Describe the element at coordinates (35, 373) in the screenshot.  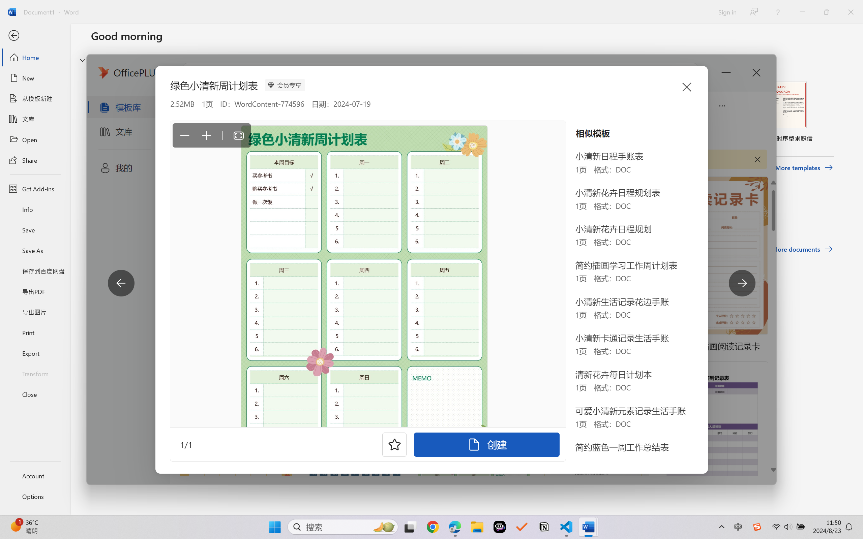
I see `Transform` at that location.